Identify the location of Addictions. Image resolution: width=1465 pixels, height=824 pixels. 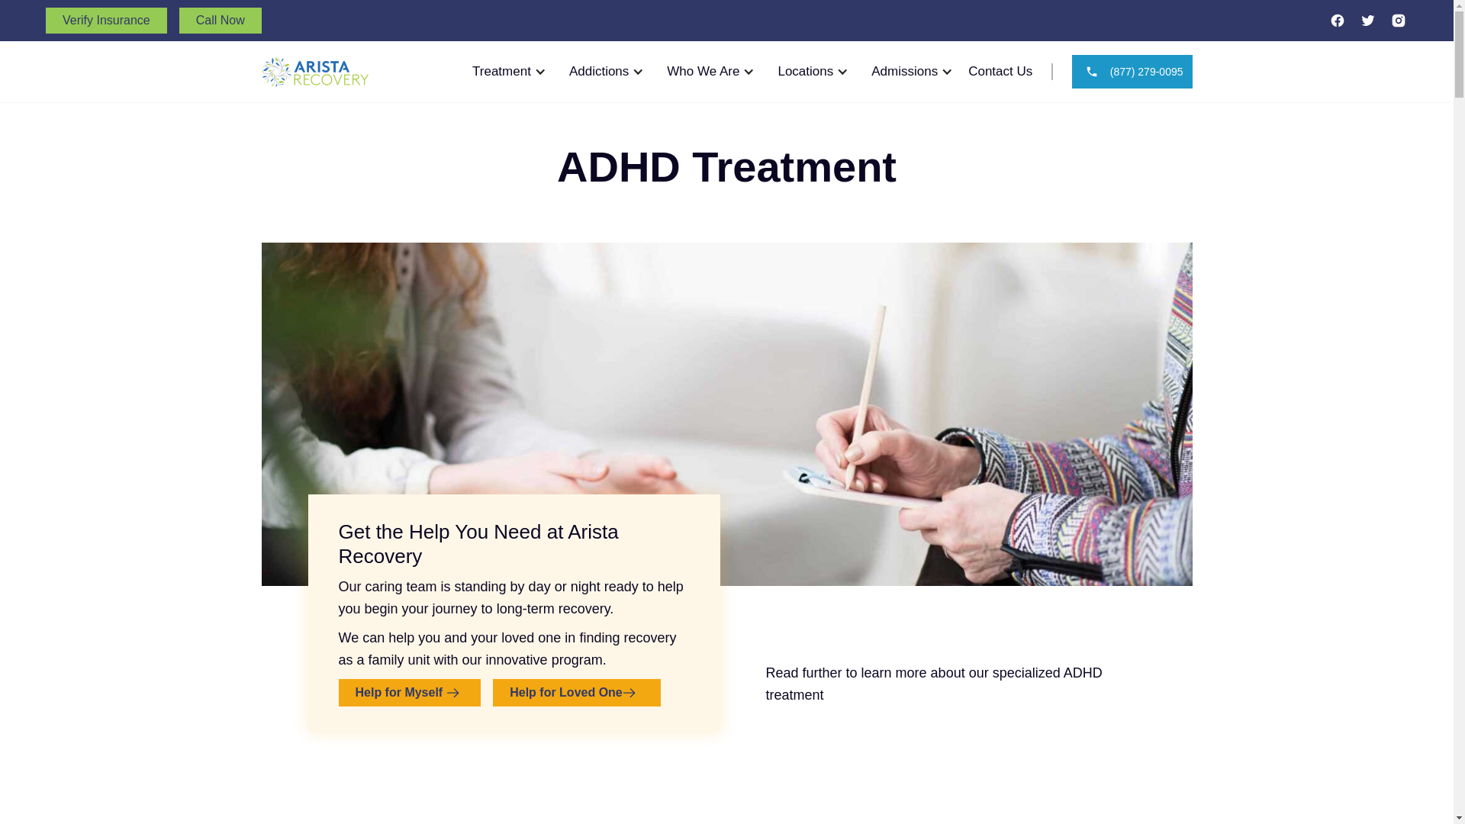
(598, 71).